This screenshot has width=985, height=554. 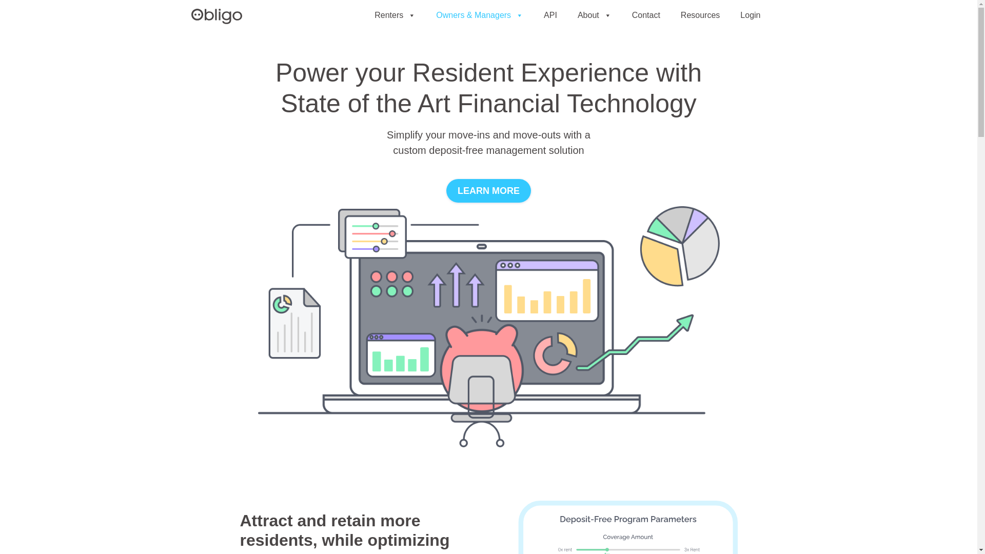 What do you see at coordinates (594, 15) in the screenshot?
I see `About` at bounding box center [594, 15].